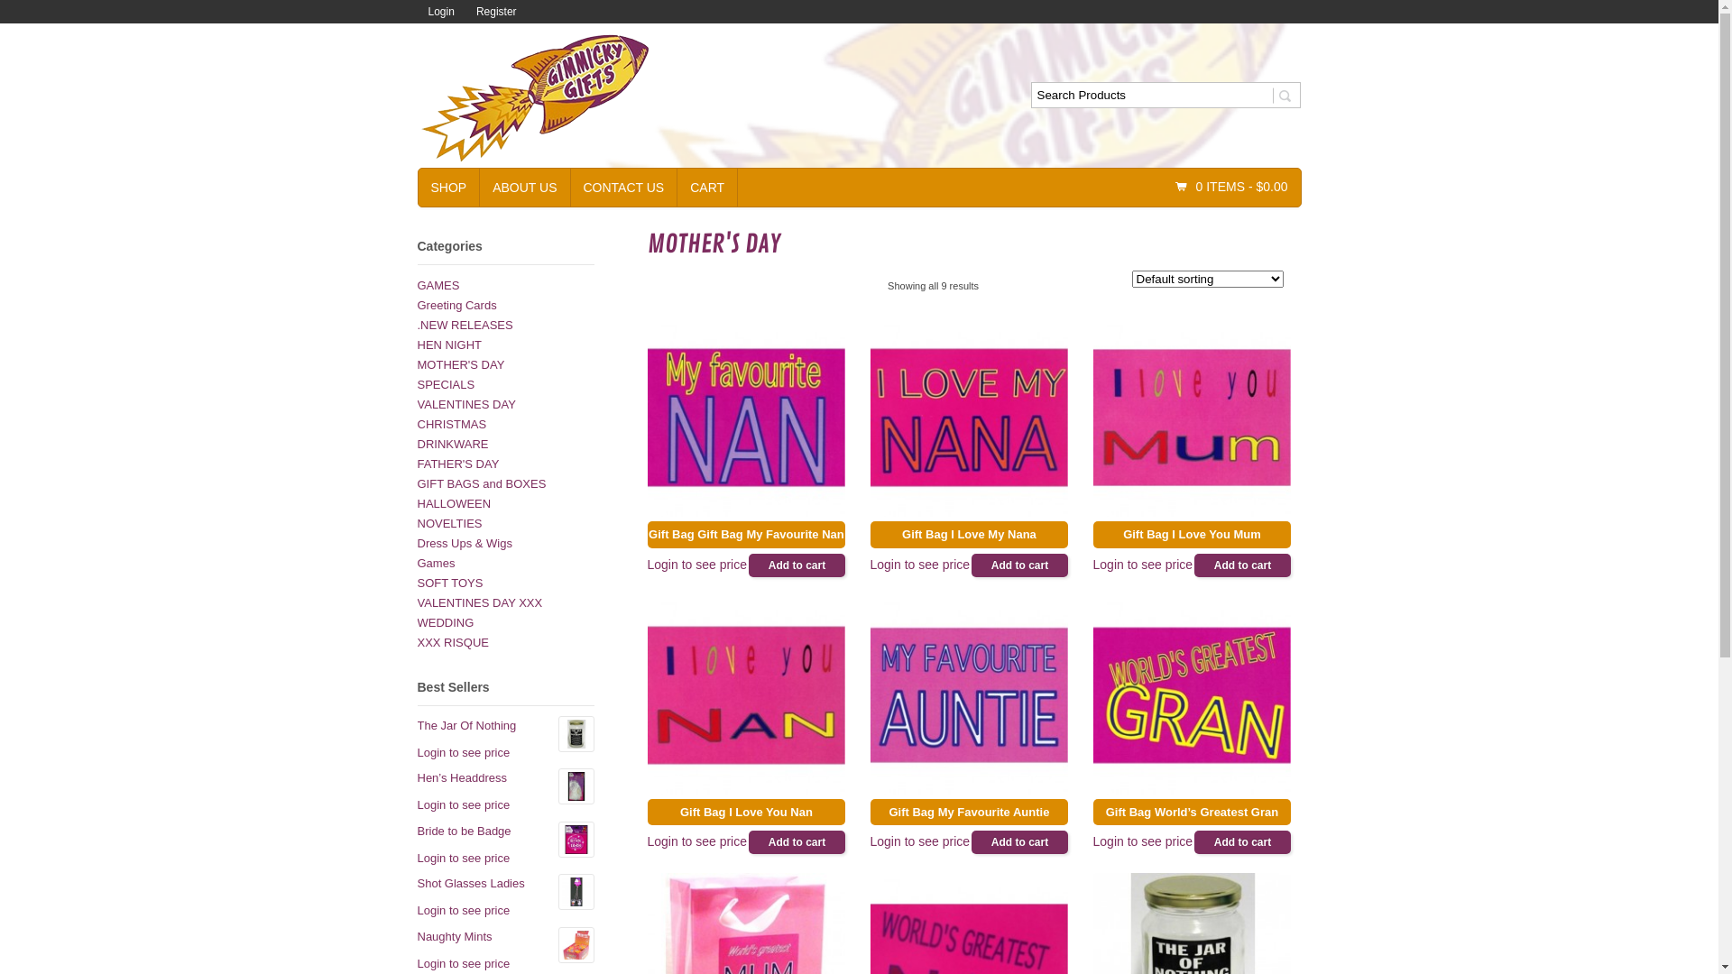  Describe the element at coordinates (698, 565) in the screenshot. I see `Login to see price` at that location.